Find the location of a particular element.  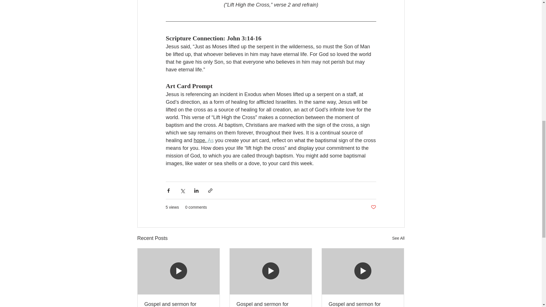

Gospel and sermon for August 18, 2024 is located at coordinates (270, 304).